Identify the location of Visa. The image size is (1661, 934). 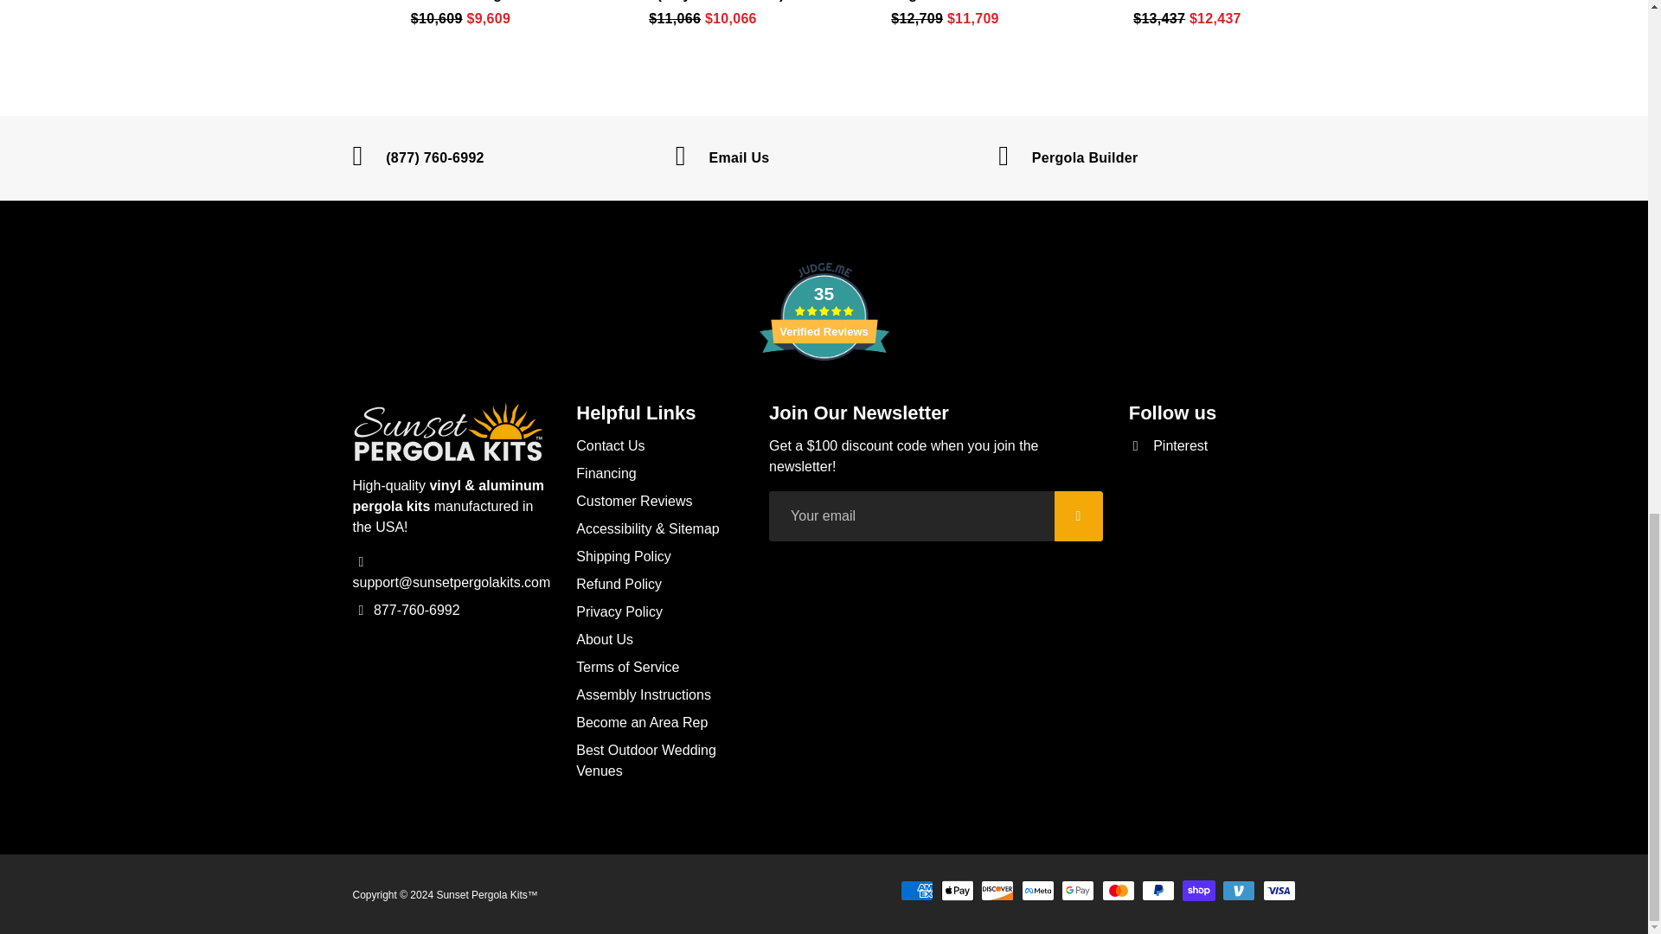
(1279, 891).